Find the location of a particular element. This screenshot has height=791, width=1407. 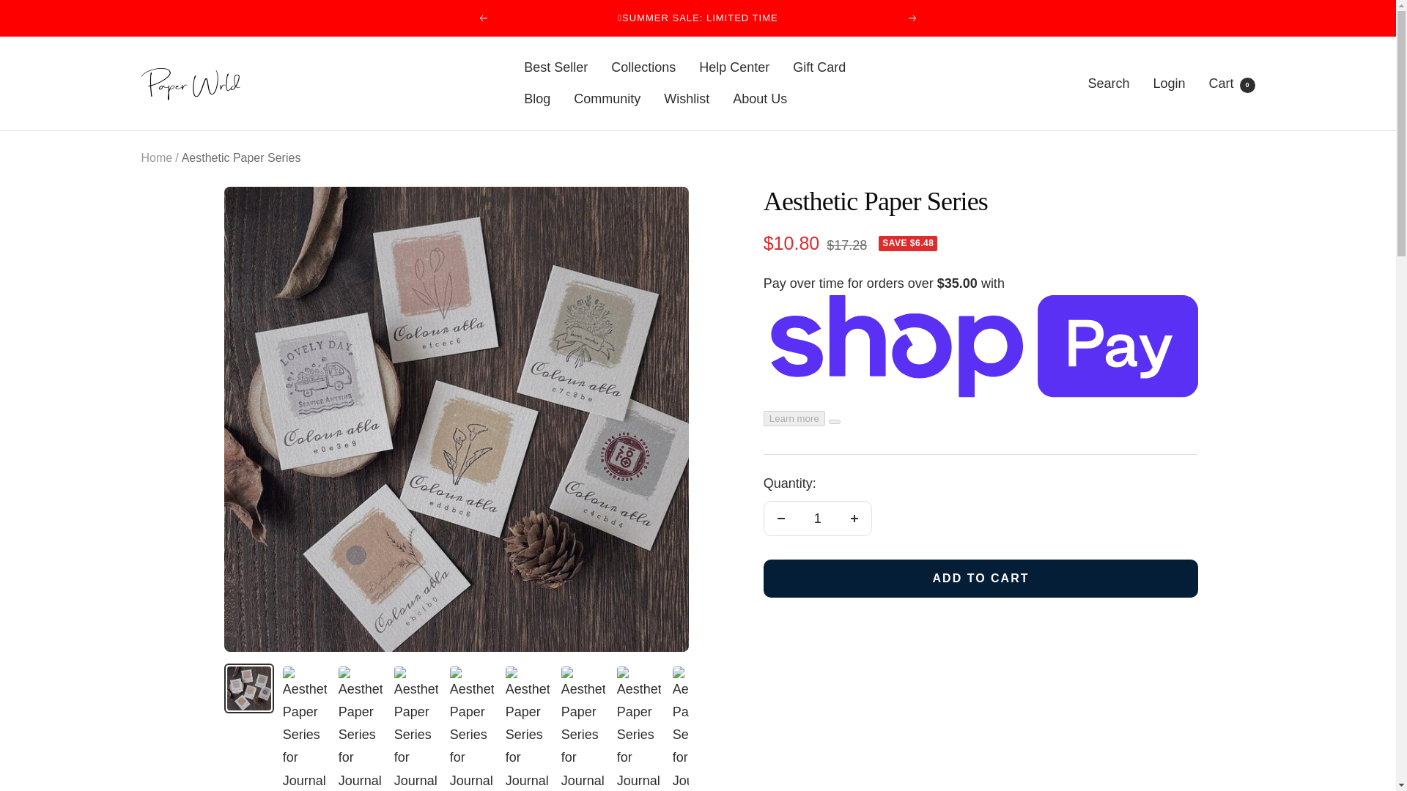

Next is located at coordinates (913, 18).